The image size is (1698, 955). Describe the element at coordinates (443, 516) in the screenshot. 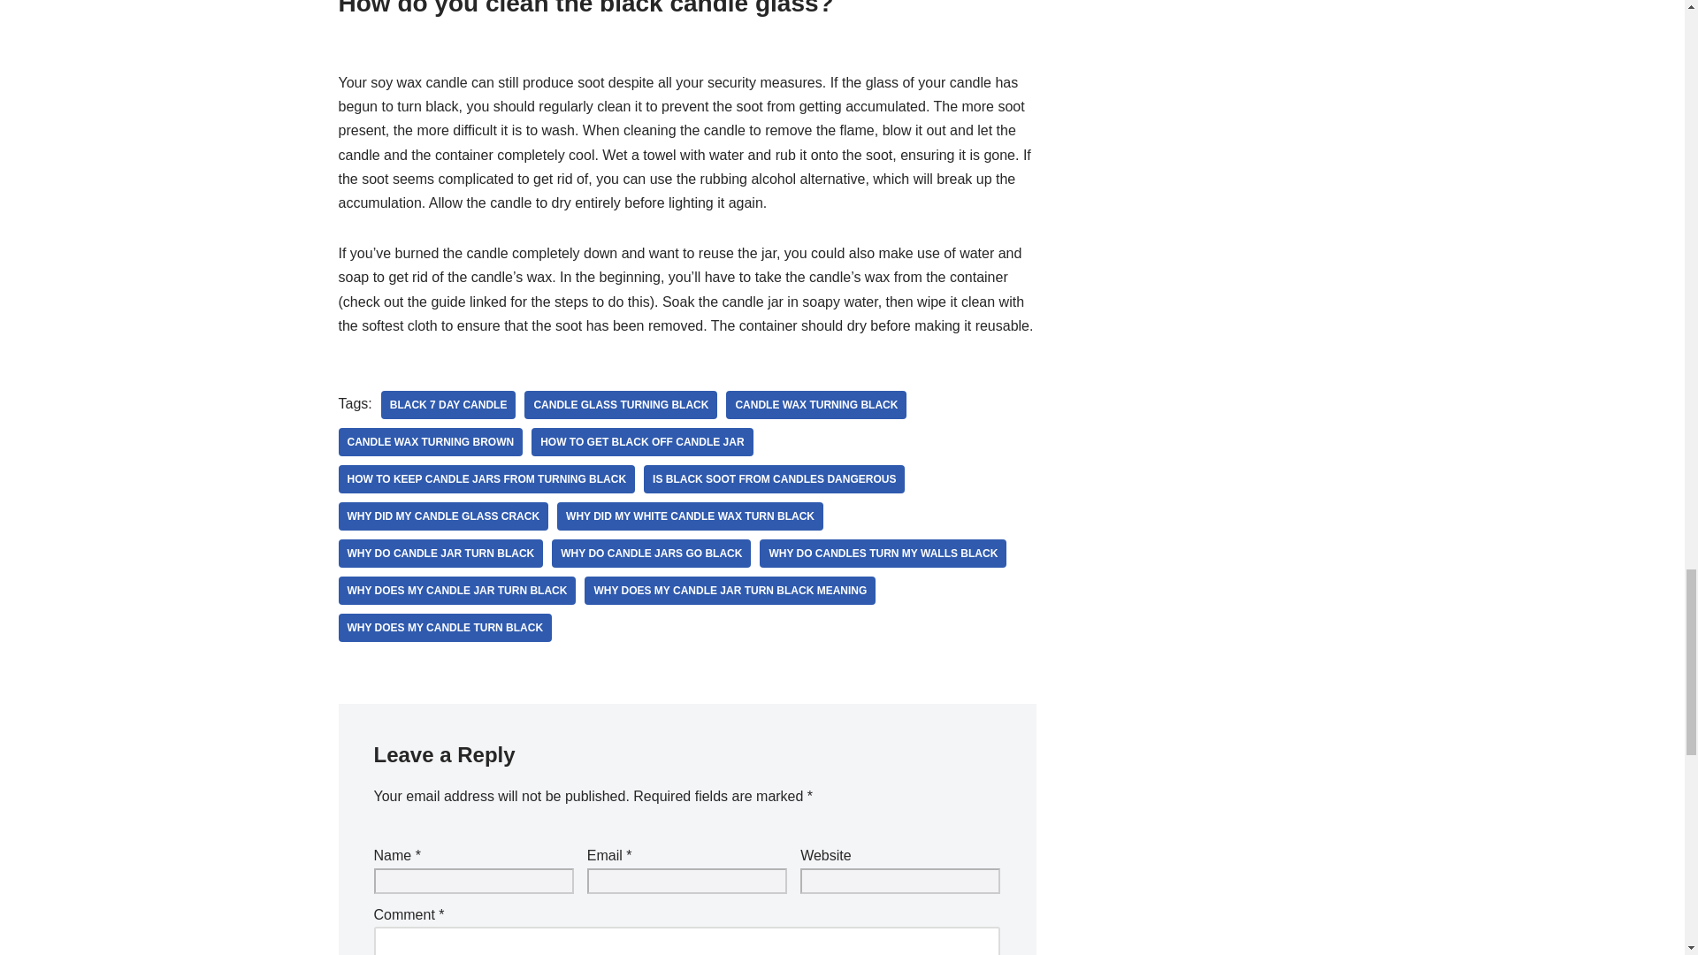

I see `why did my candle glass crack` at that location.